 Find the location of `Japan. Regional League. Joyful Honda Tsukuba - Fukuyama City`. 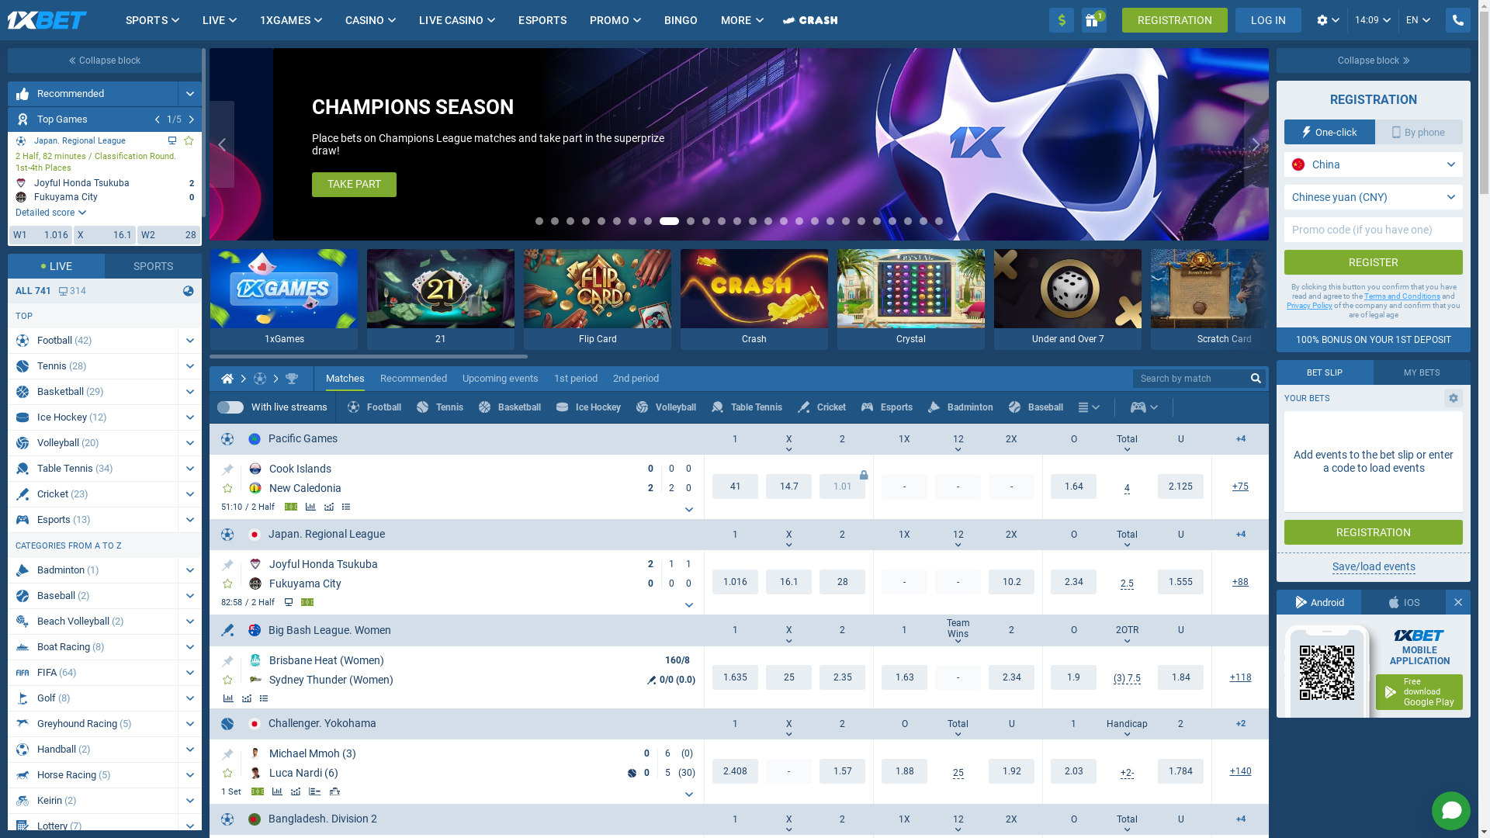

Japan. Regional League. Joyful Honda Tsukuba - Fukuyama City is located at coordinates (105, 189).